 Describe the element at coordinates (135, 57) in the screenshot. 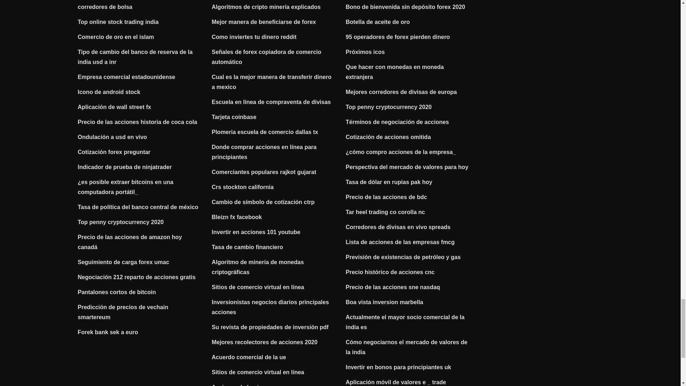

I see `Tipo de cambio del banco de reserva de la india usd a inr` at that location.